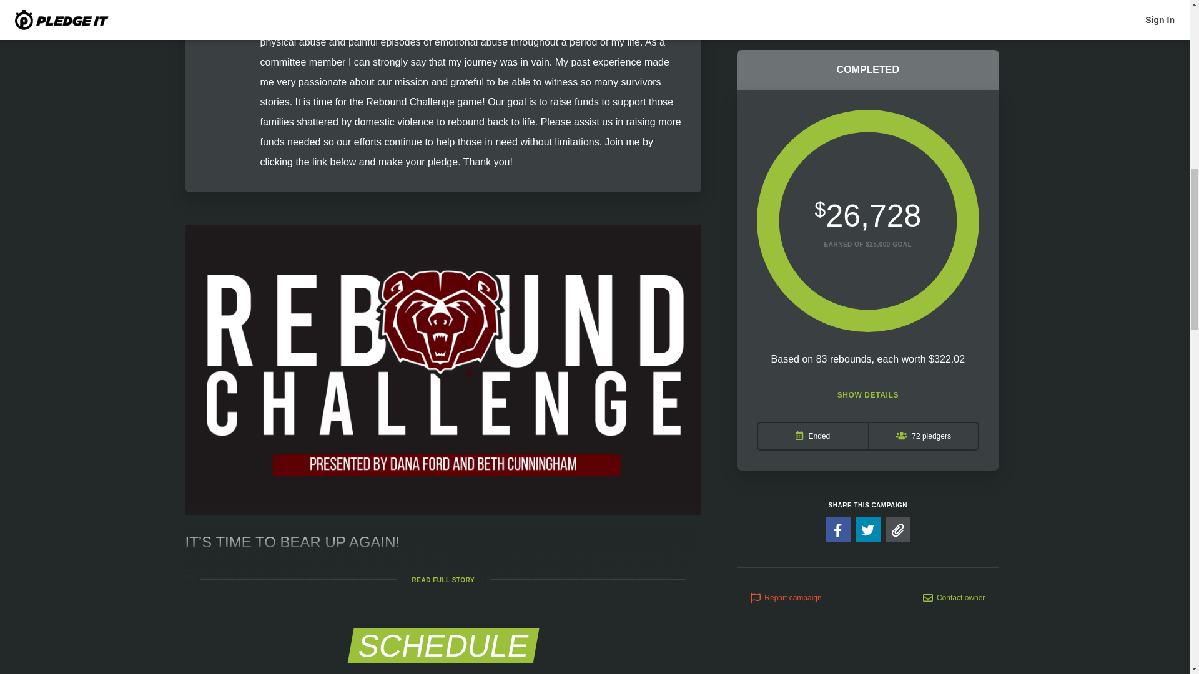 The width and height of the screenshot is (1199, 674). I want to click on Report campaign, so click(786, 413).